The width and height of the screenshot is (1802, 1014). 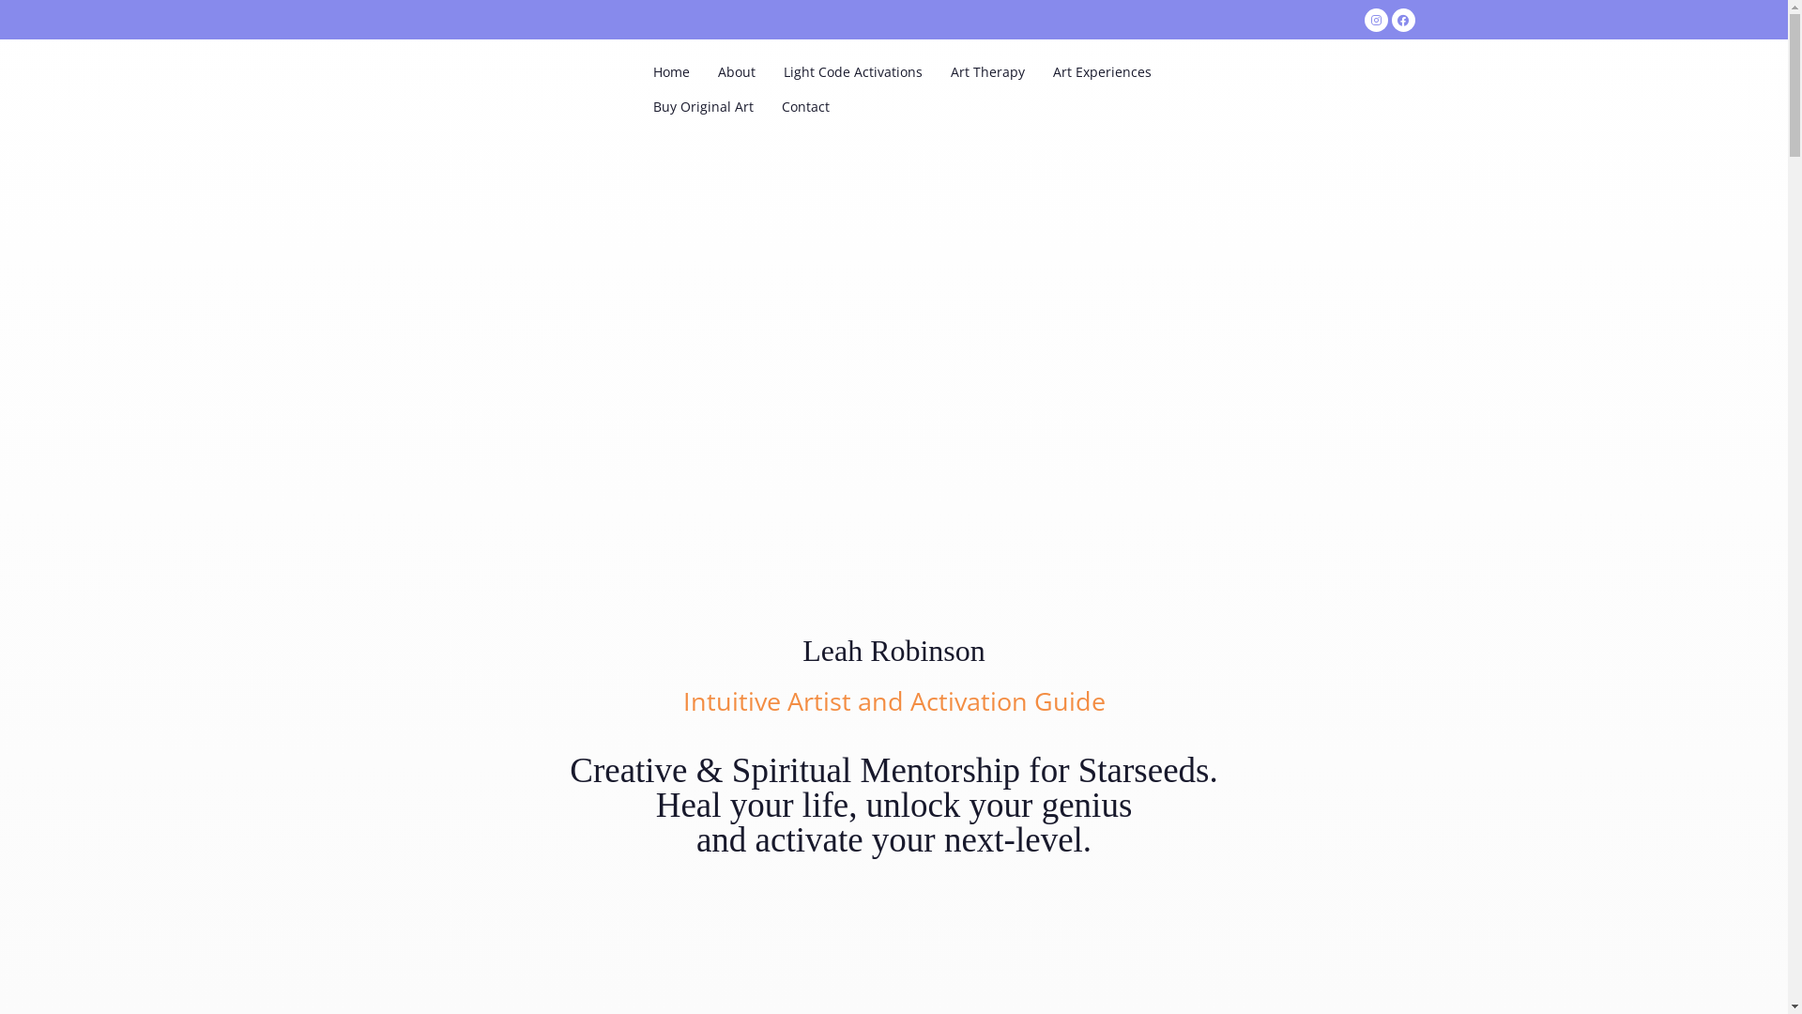 I want to click on Art Therapy, so click(x=987, y=71).